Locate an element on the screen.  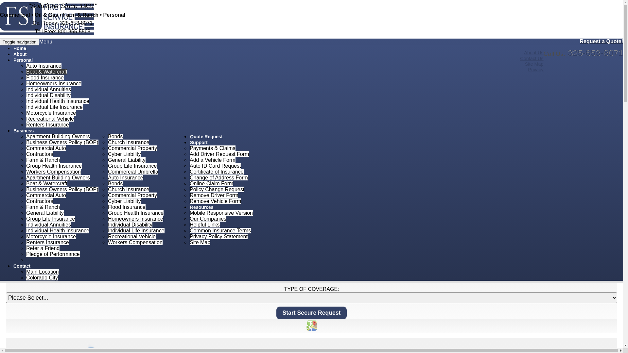
Renters Insurance is located at coordinates (48, 243).